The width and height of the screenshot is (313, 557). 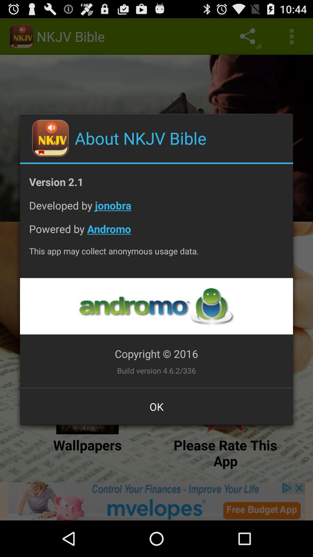 I want to click on select the item below developed by jonobra app, so click(x=156, y=233).